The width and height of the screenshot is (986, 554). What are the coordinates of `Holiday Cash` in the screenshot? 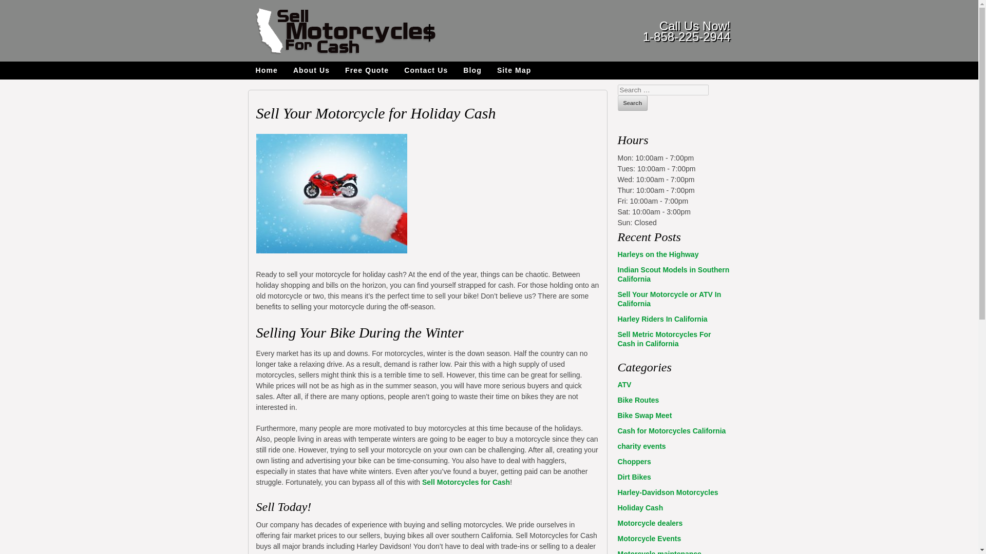 It's located at (640, 507).